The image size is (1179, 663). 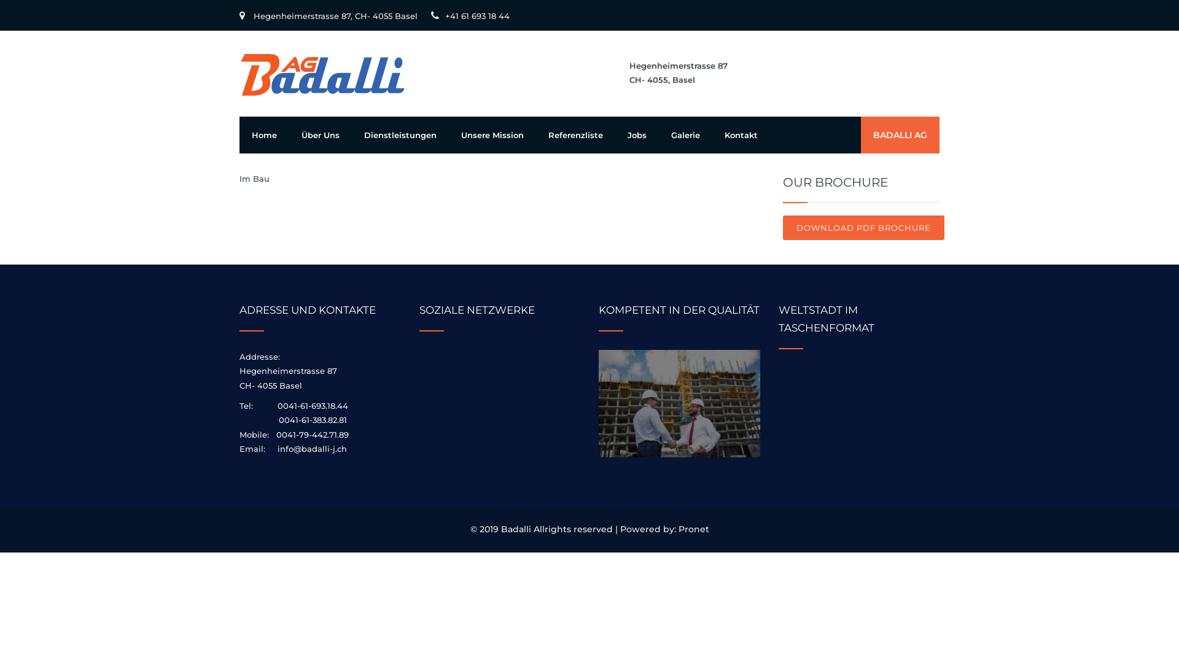 What do you see at coordinates (576, 135) in the screenshot?
I see `Referenzliste` at bounding box center [576, 135].